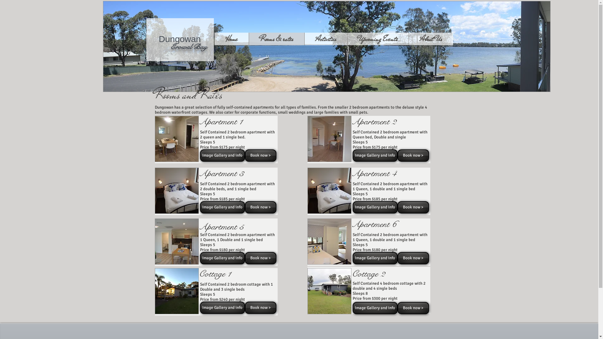  Describe the element at coordinates (375, 308) in the screenshot. I see `Image Gallery and info` at that location.